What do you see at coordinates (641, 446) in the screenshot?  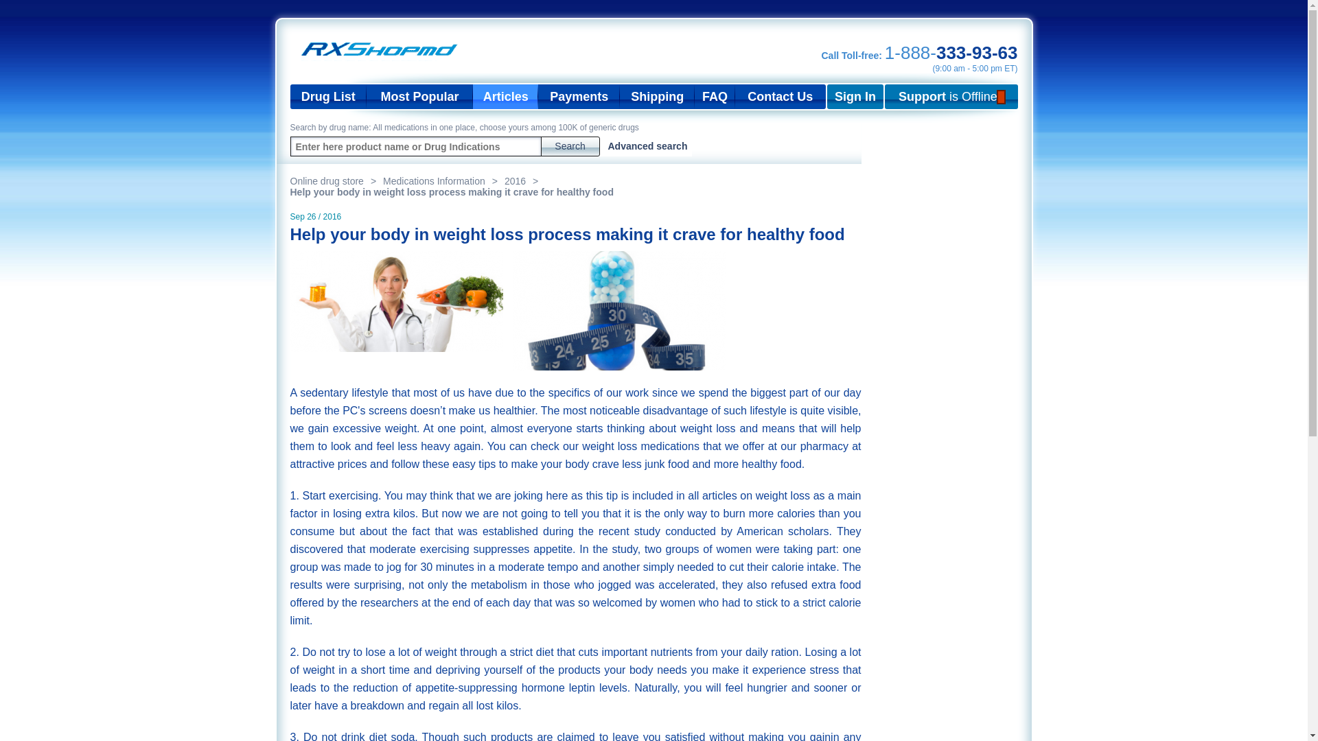 I see `weight loss medications` at bounding box center [641, 446].